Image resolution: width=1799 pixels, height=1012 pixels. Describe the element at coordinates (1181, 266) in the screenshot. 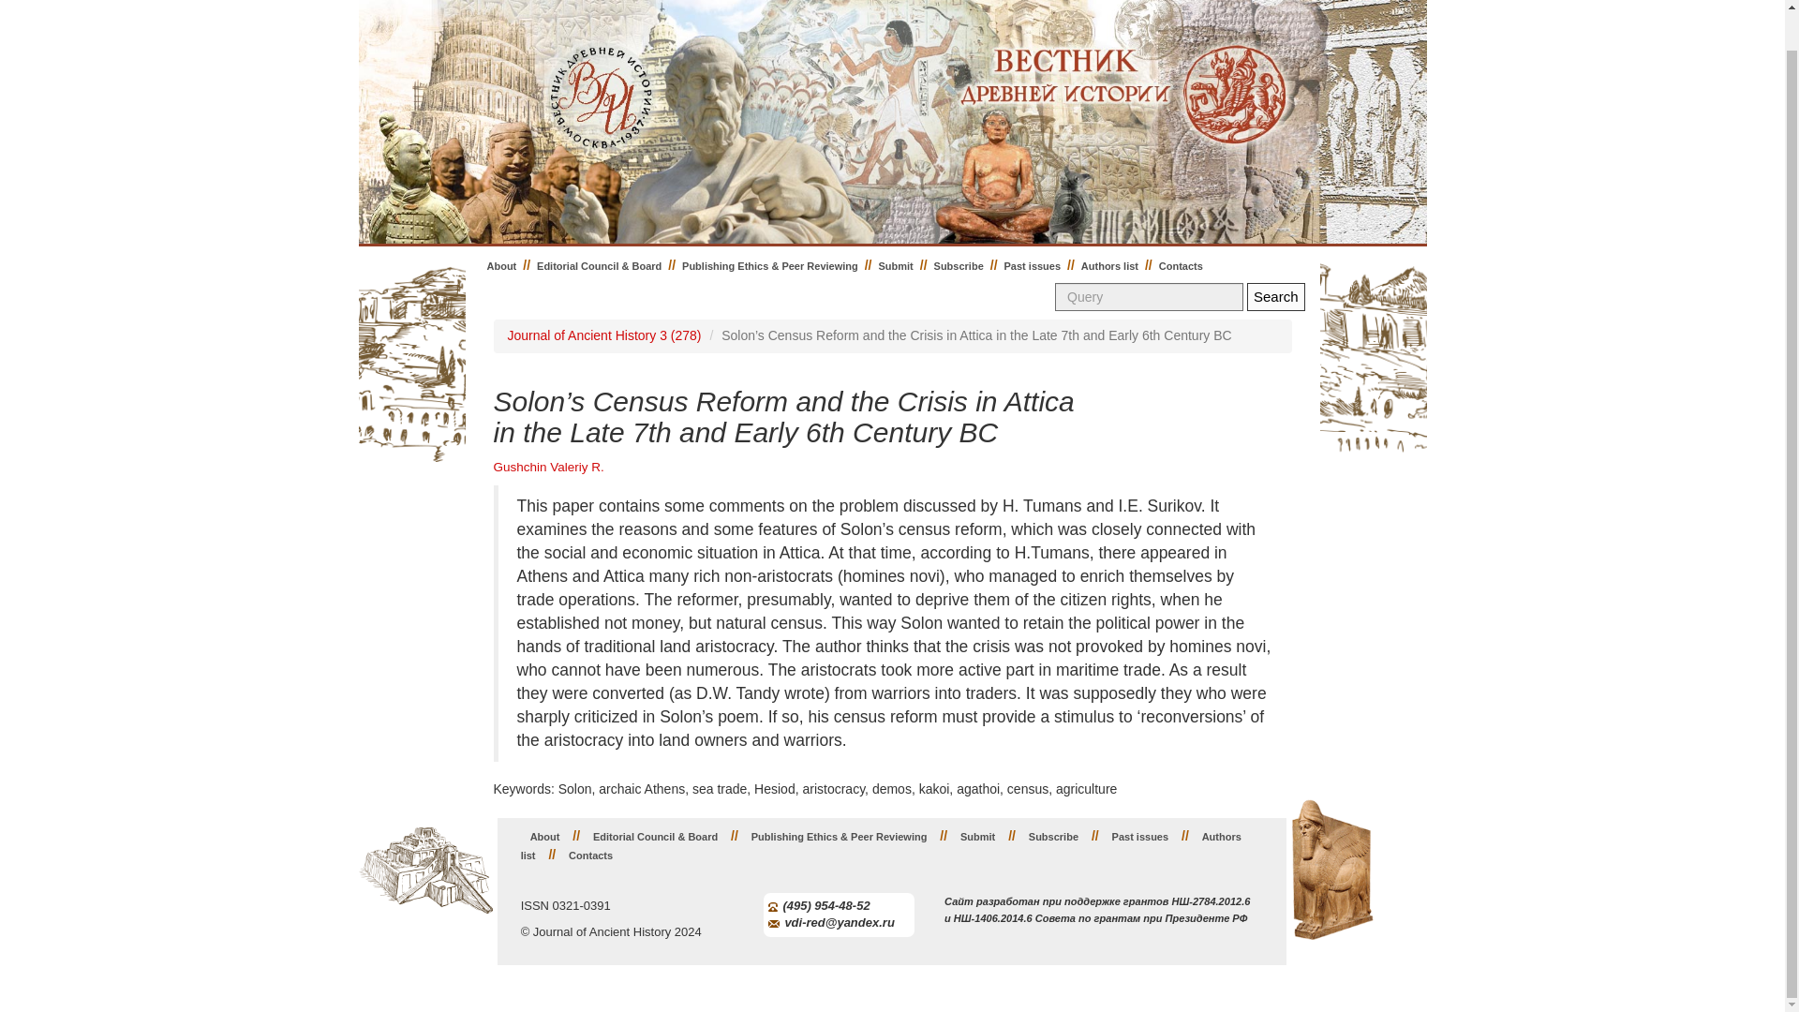

I see `Contacts` at that location.